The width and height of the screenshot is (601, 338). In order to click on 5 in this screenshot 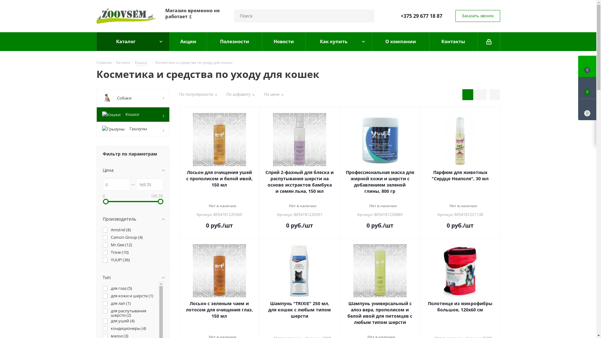, I will do `click(470, 198)`.